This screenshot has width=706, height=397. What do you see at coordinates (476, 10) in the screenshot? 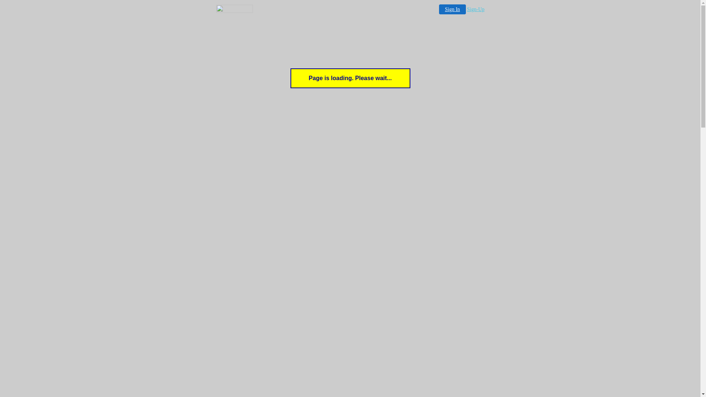
I see `Sign-Up` at bounding box center [476, 10].